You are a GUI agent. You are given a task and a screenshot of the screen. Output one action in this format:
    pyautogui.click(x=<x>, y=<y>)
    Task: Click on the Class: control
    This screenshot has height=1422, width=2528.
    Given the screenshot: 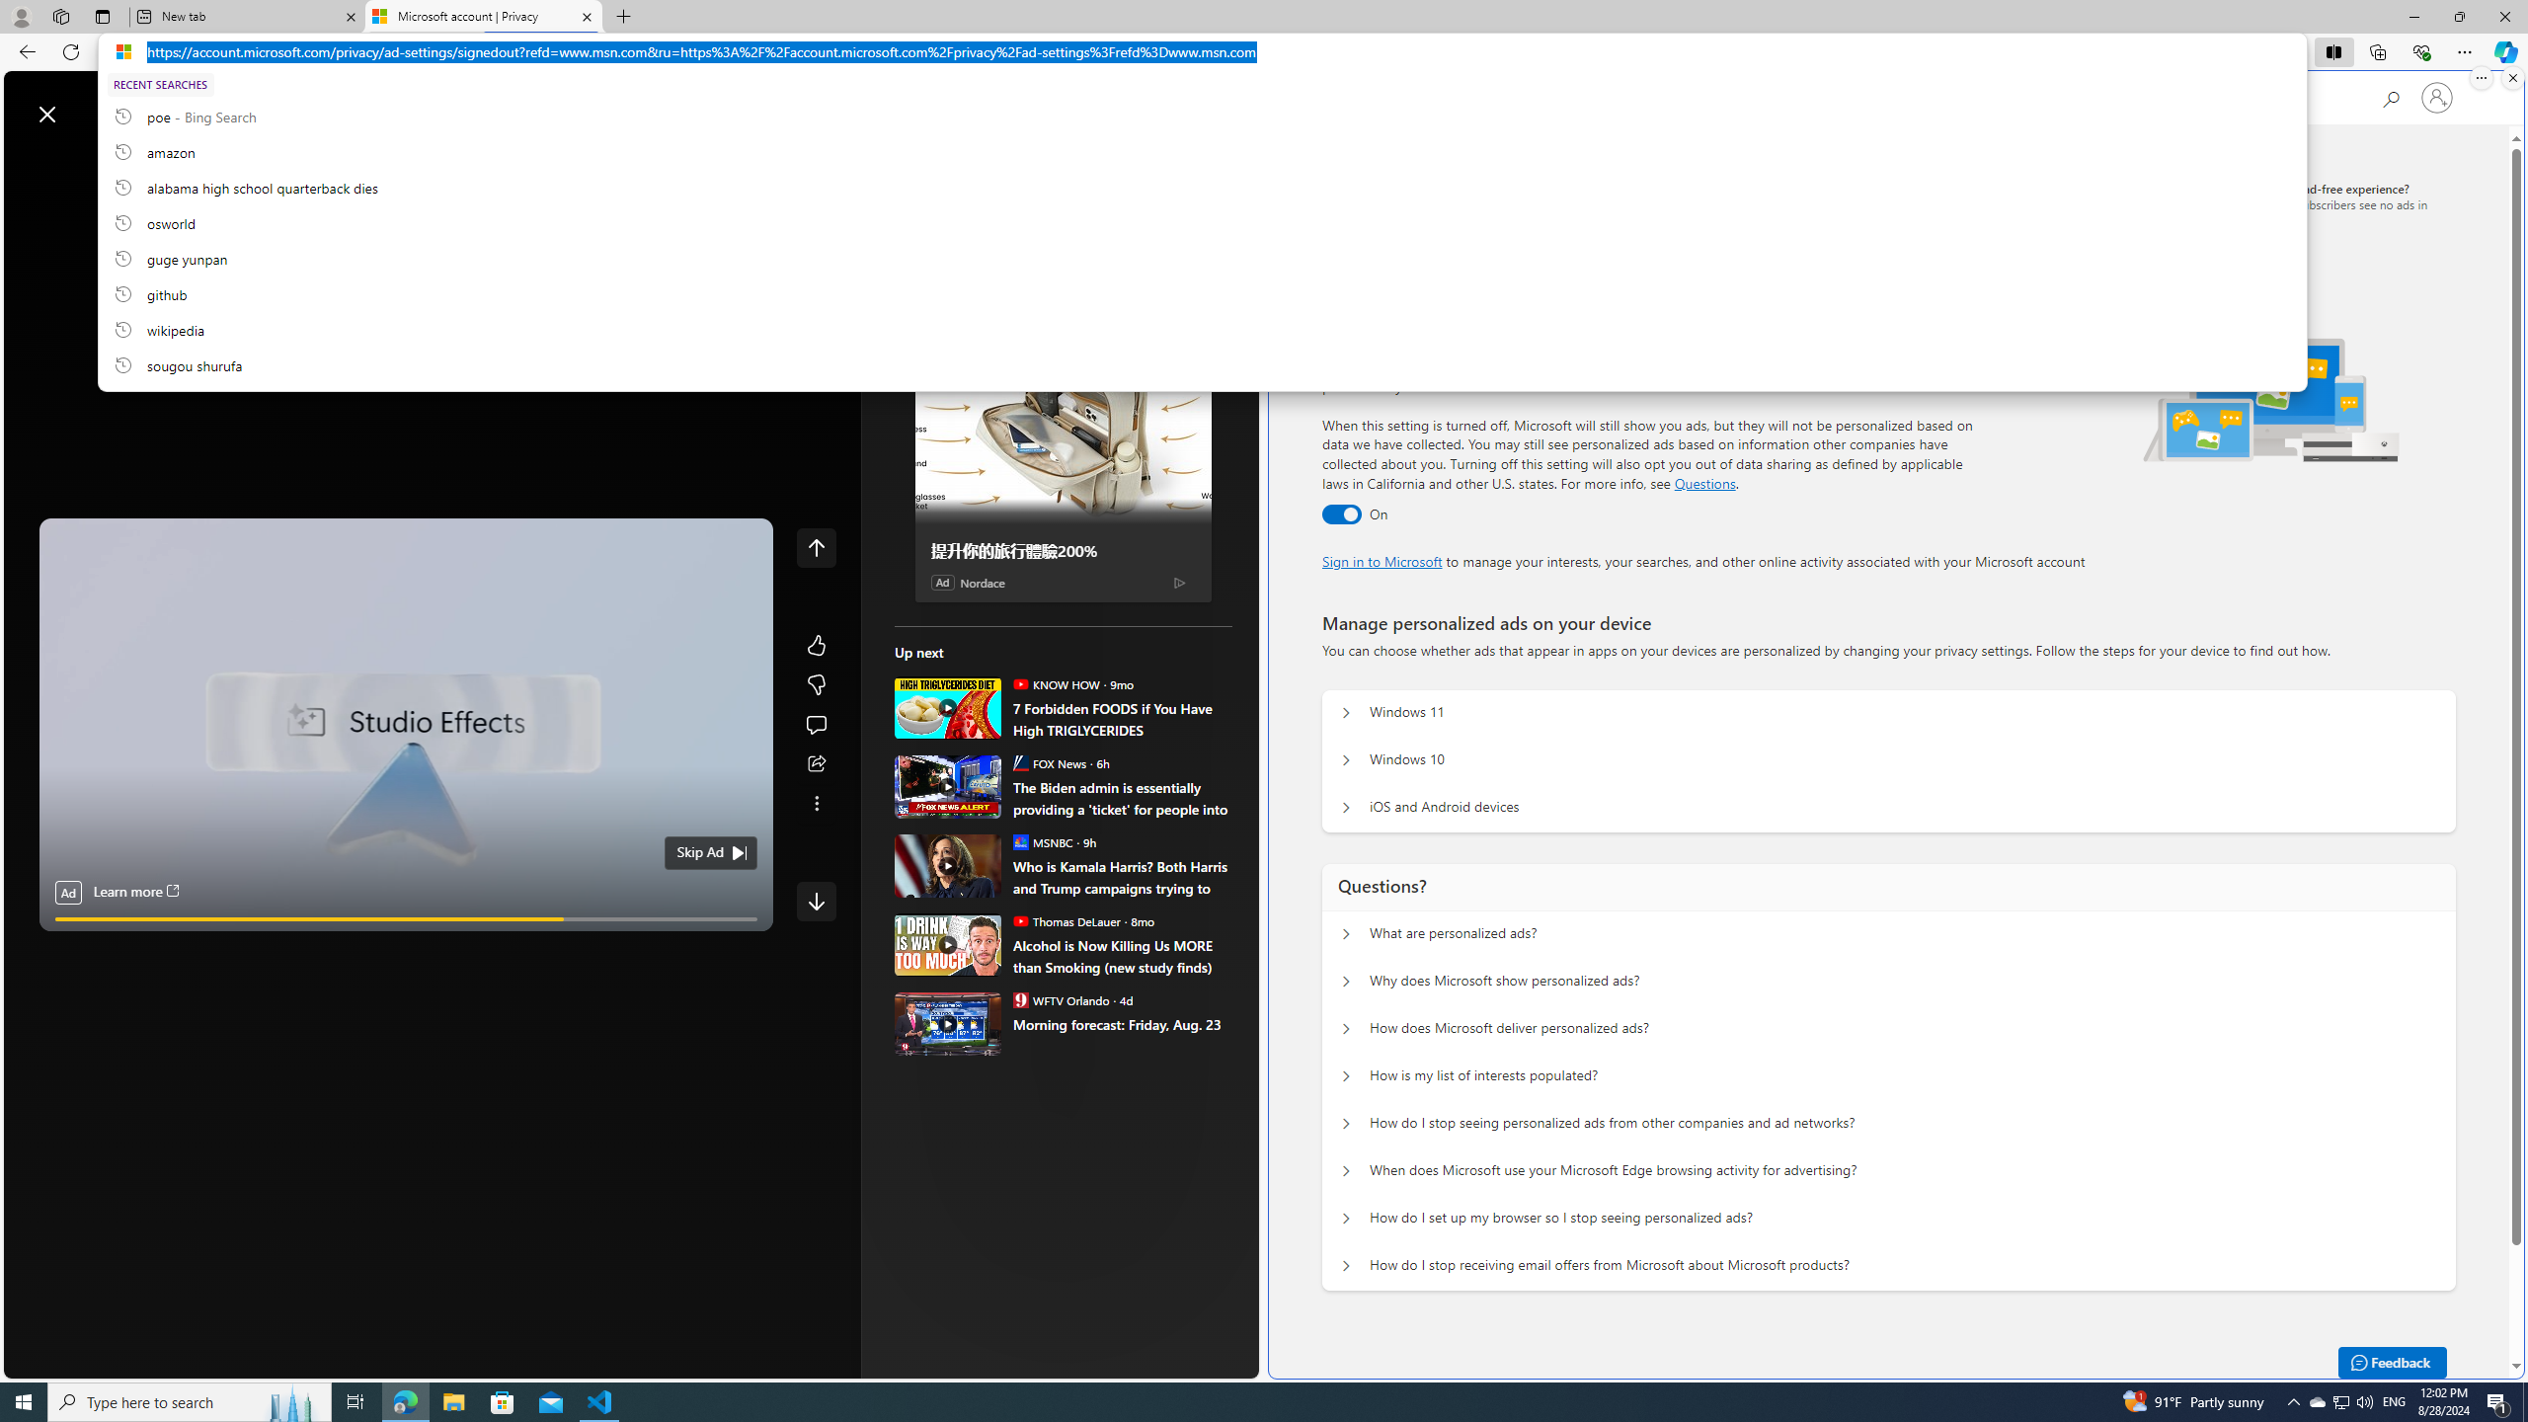 What is the action you would take?
    pyautogui.click(x=816, y=901)
    